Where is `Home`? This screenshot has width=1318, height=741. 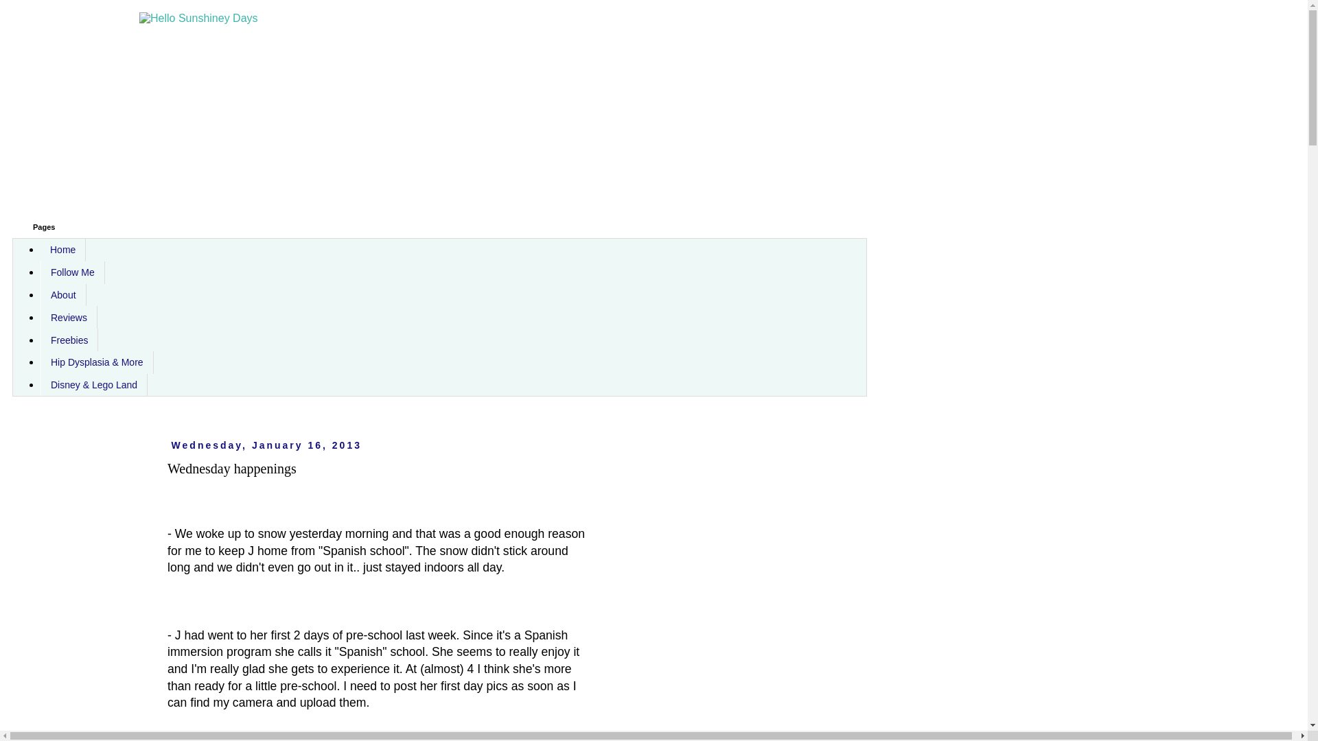 Home is located at coordinates (63, 250).